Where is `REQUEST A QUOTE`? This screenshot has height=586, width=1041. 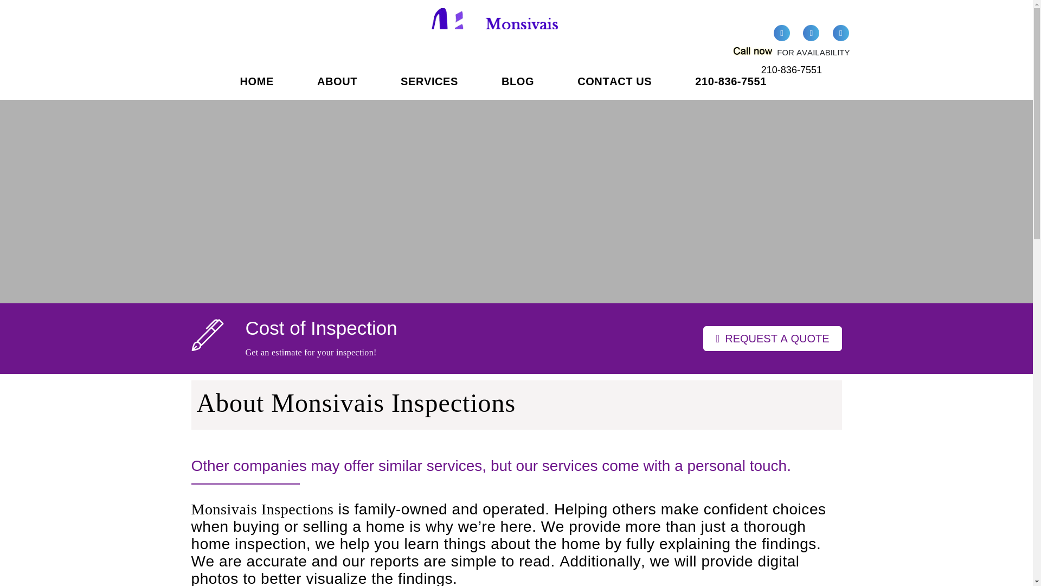
REQUEST A QUOTE is located at coordinates (773, 338).